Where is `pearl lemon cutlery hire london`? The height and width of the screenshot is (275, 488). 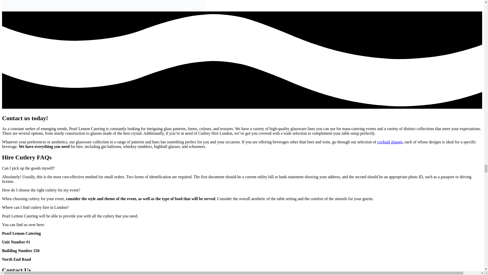
pearl lemon cutlery hire london is located at coordinates (104, 5).